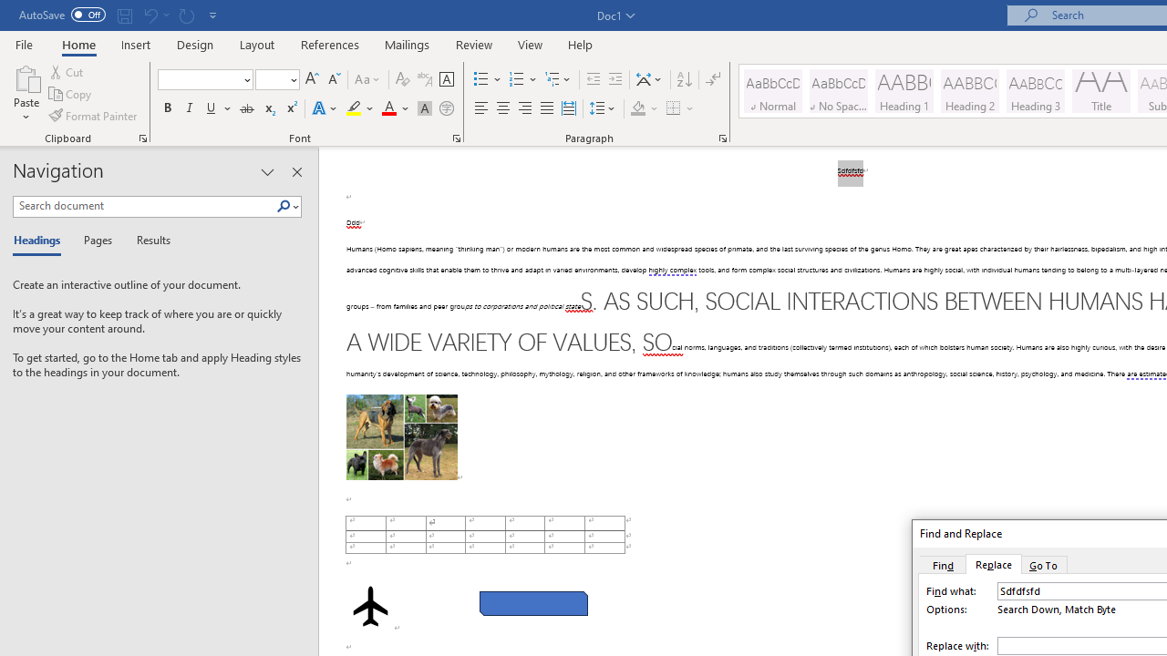 The height and width of the screenshot is (656, 1167). What do you see at coordinates (456, 138) in the screenshot?
I see `Font...` at bounding box center [456, 138].